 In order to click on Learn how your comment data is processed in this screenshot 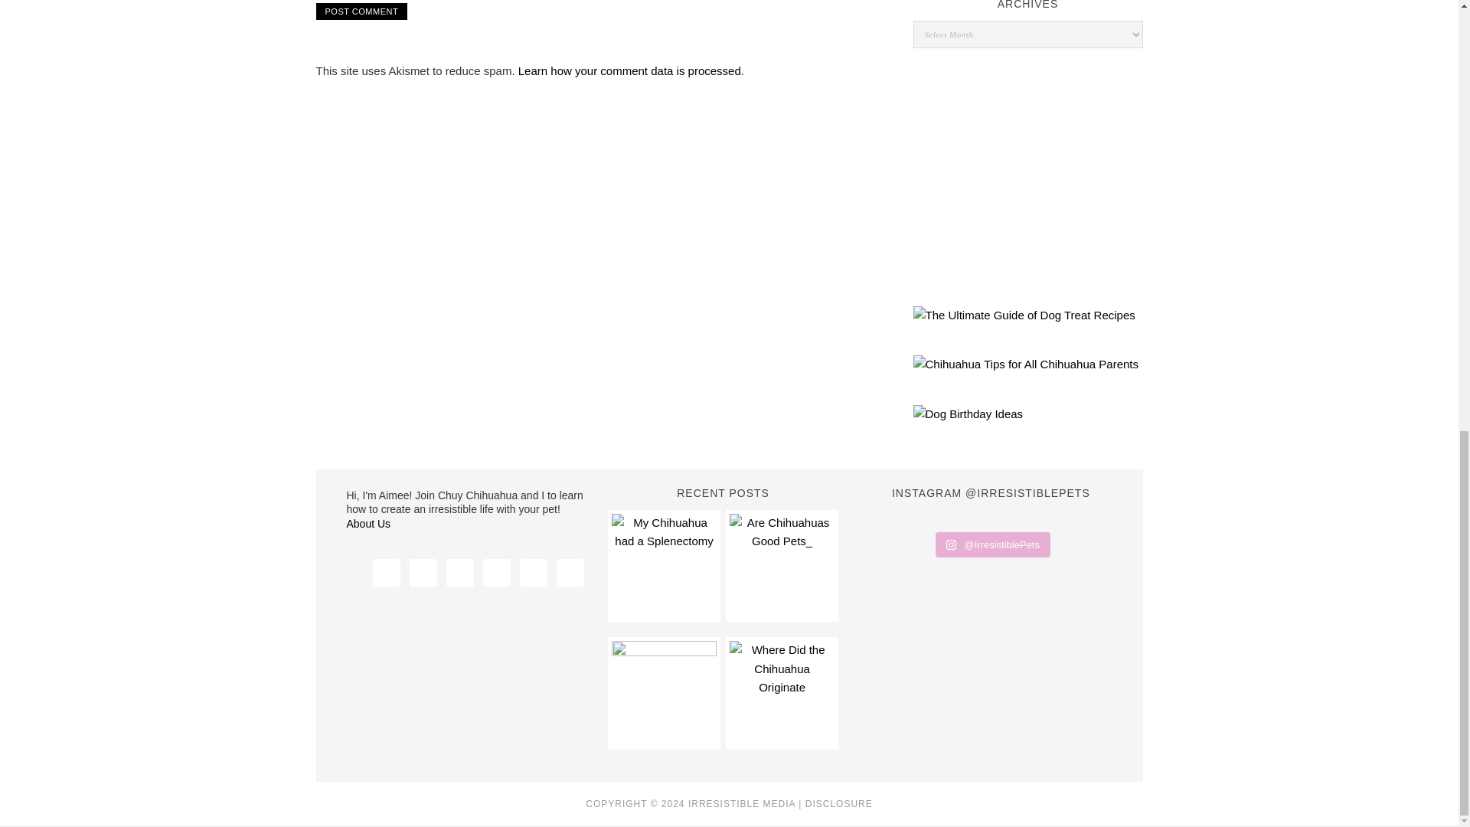, I will do `click(629, 70)`.